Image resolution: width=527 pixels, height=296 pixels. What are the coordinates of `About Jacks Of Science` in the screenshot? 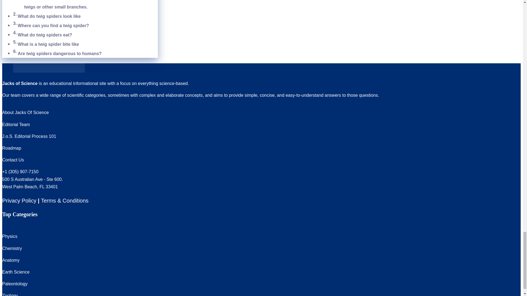 It's located at (25, 112).